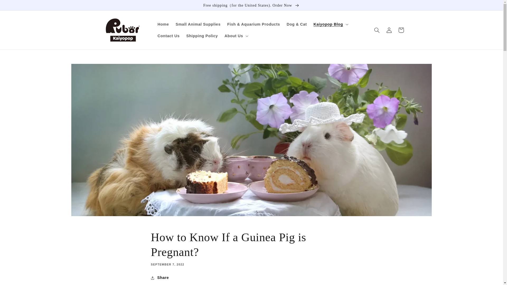 The image size is (507, 285). Describe the element at coordinates (202, 36) in the screenshot. I see `Shipping Policy` at that location.